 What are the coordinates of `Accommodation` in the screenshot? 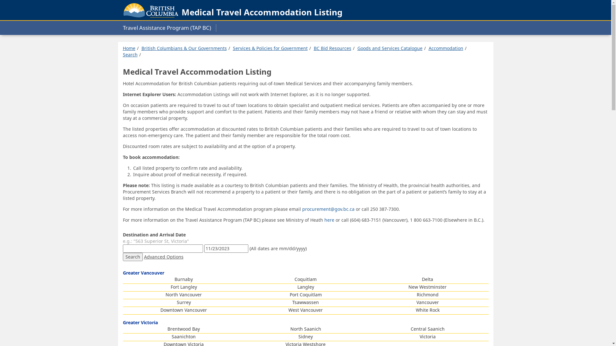 It's located at (446, 48).